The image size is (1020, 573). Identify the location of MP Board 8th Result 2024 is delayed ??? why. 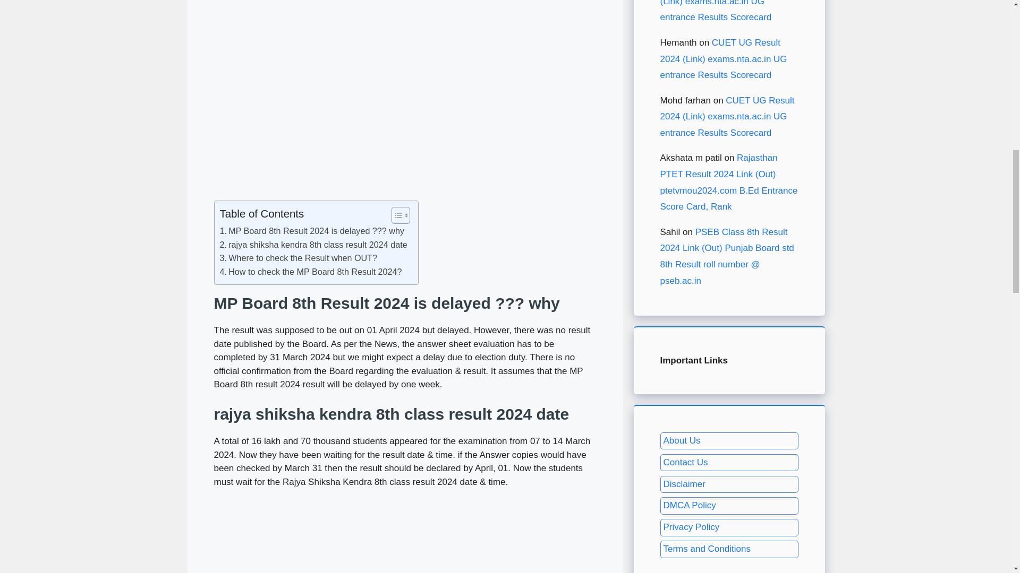
(312, 231).